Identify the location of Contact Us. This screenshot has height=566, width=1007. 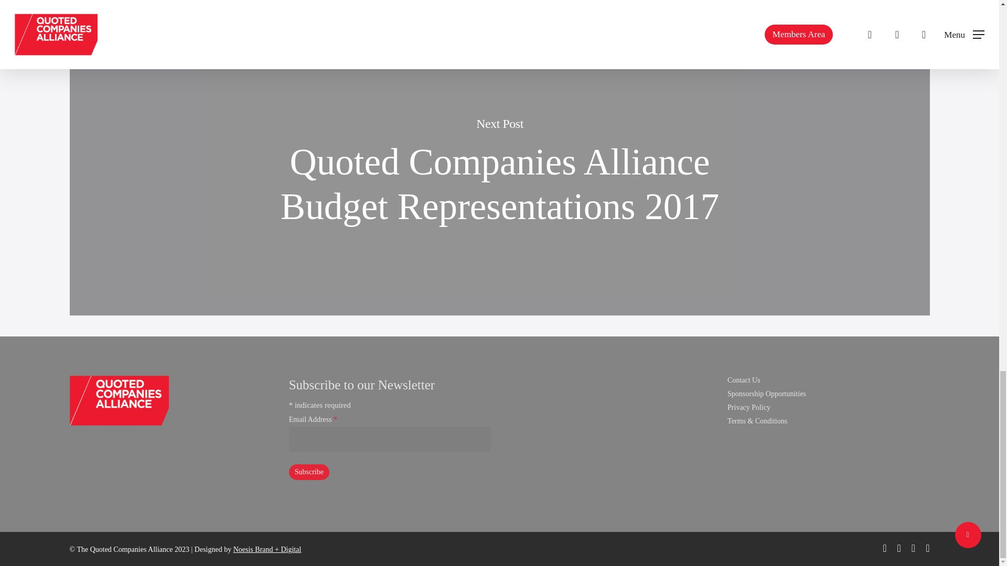
(828, 380).